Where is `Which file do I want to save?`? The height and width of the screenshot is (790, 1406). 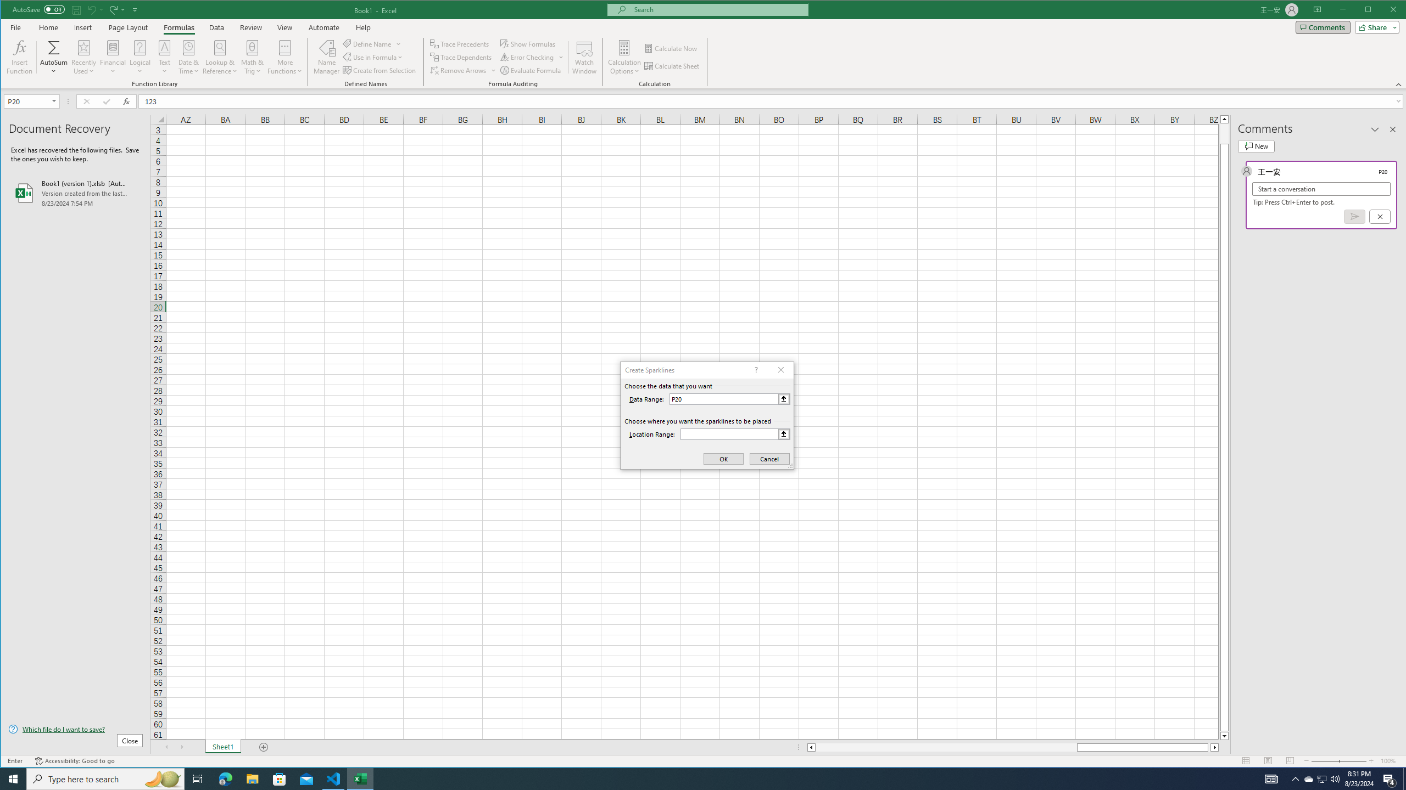
Which file do I want to save? is located at coordinates (76, 729).